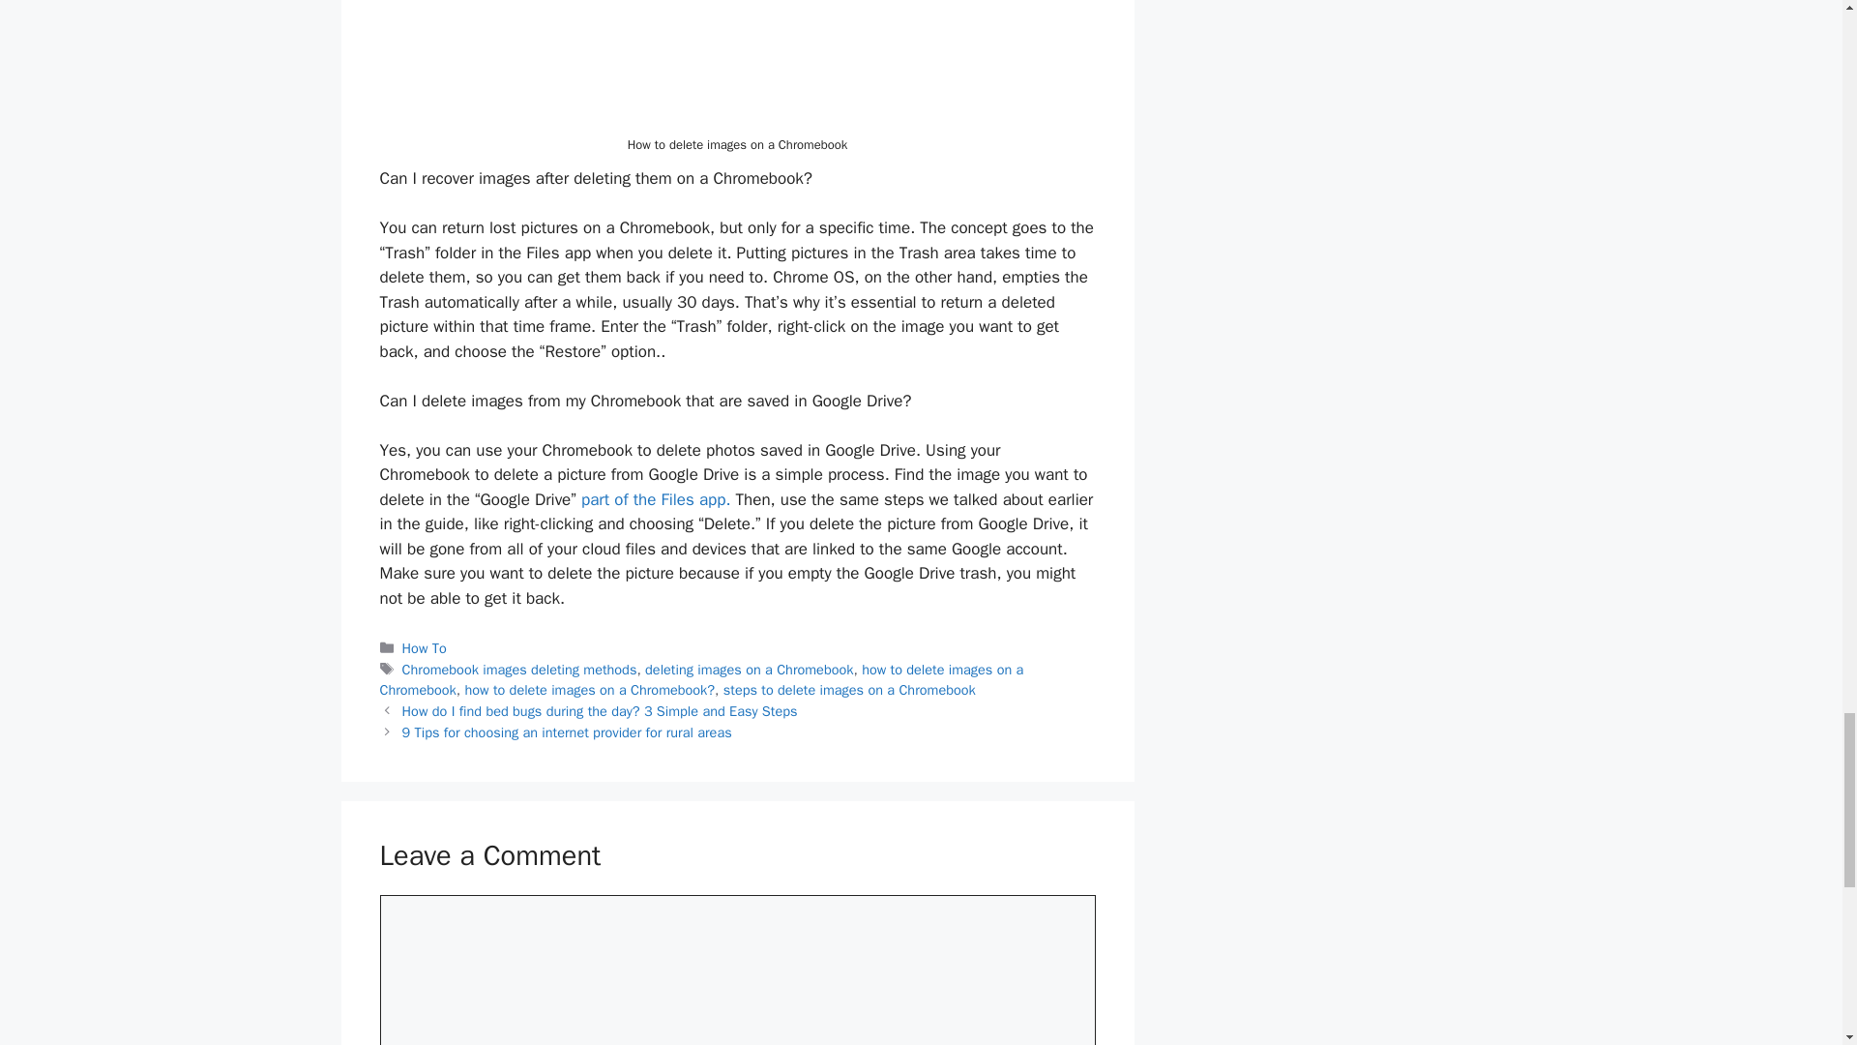 This screenshot has width=1857, height=1045. I want to click on how to delete images on a Chromebook?, so click(590, 690).